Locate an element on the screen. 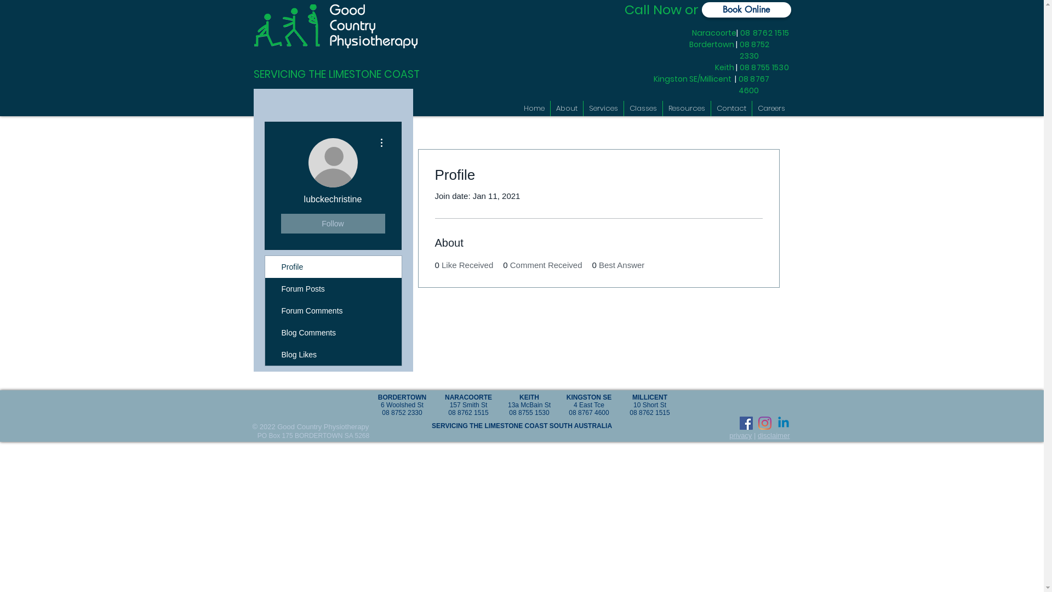 The height and width of the screenshot is (592, 1052). Naracoorte is located at coordinates (277, 99).